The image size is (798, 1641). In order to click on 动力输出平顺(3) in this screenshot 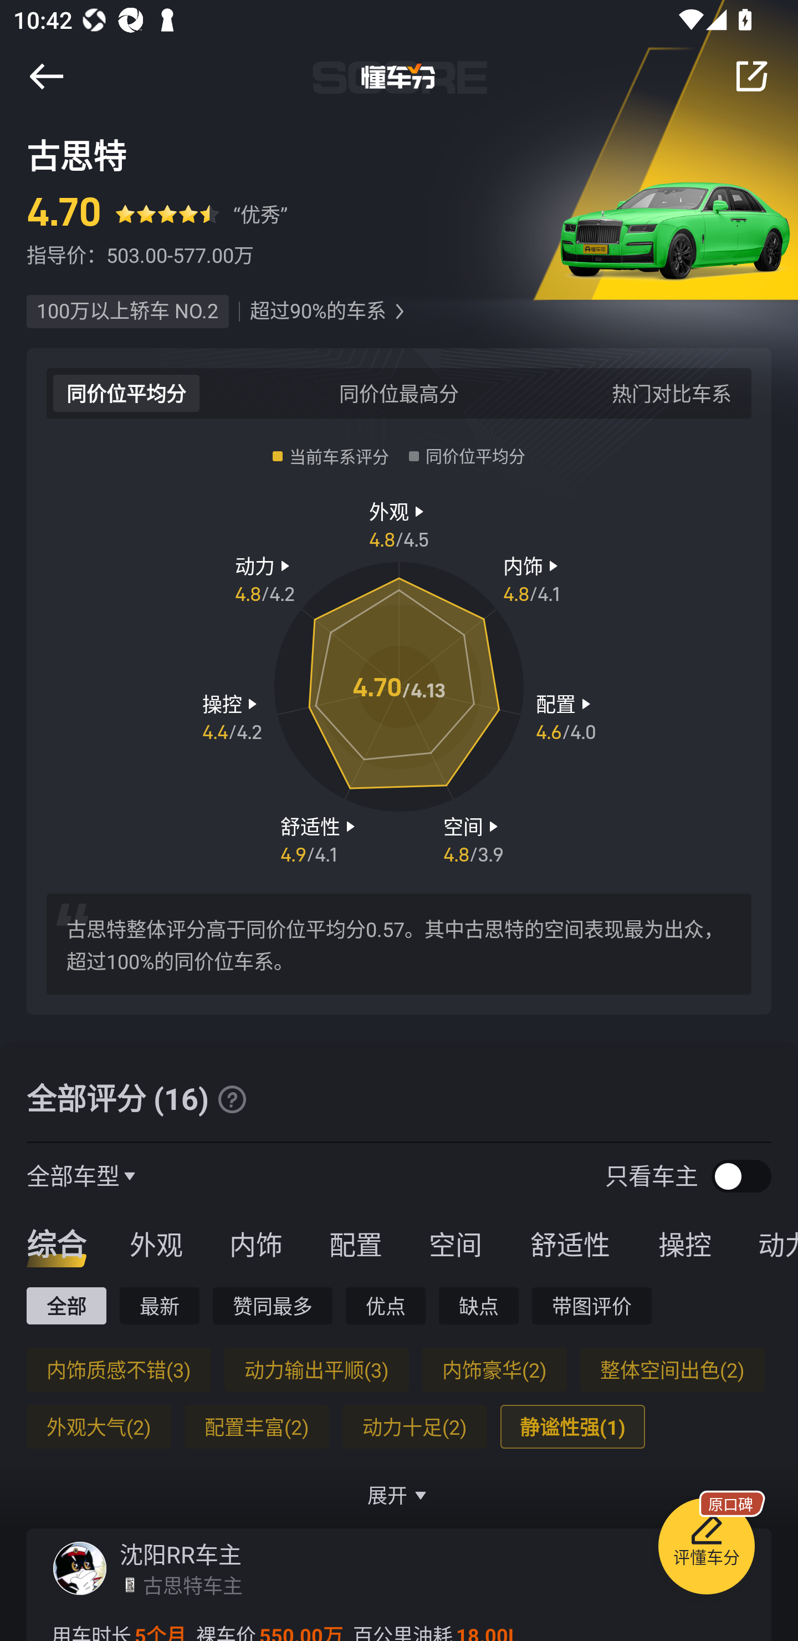, I will do `click(316, 1369)`.